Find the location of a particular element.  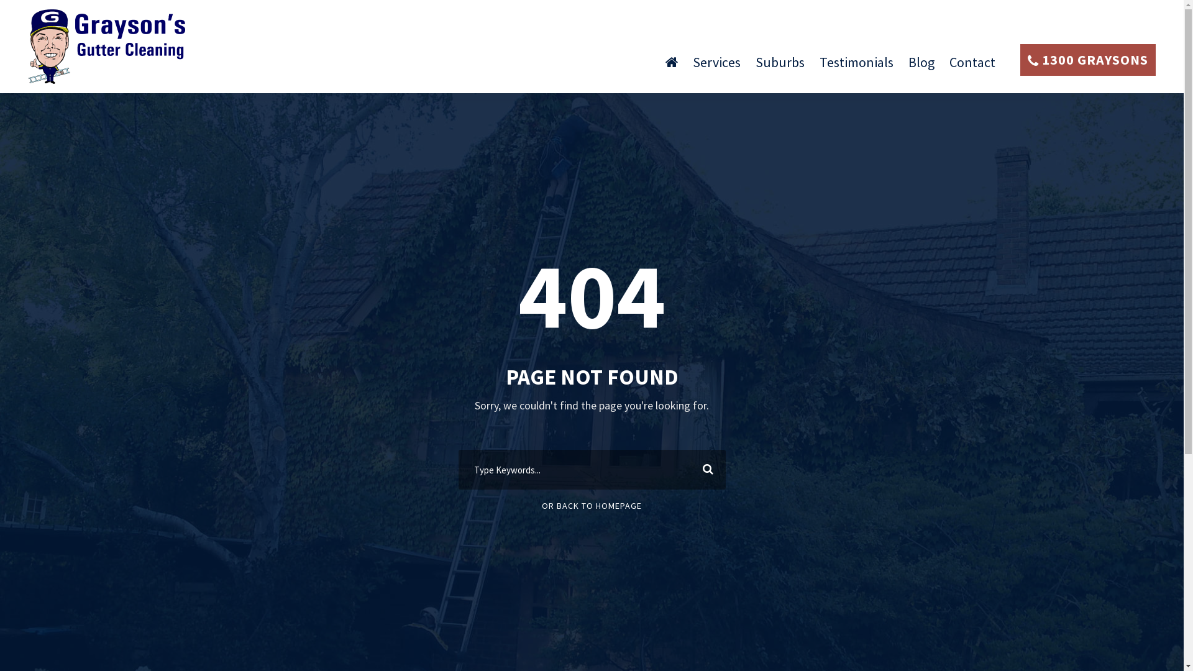

Search is located at coordinates (705, 470).